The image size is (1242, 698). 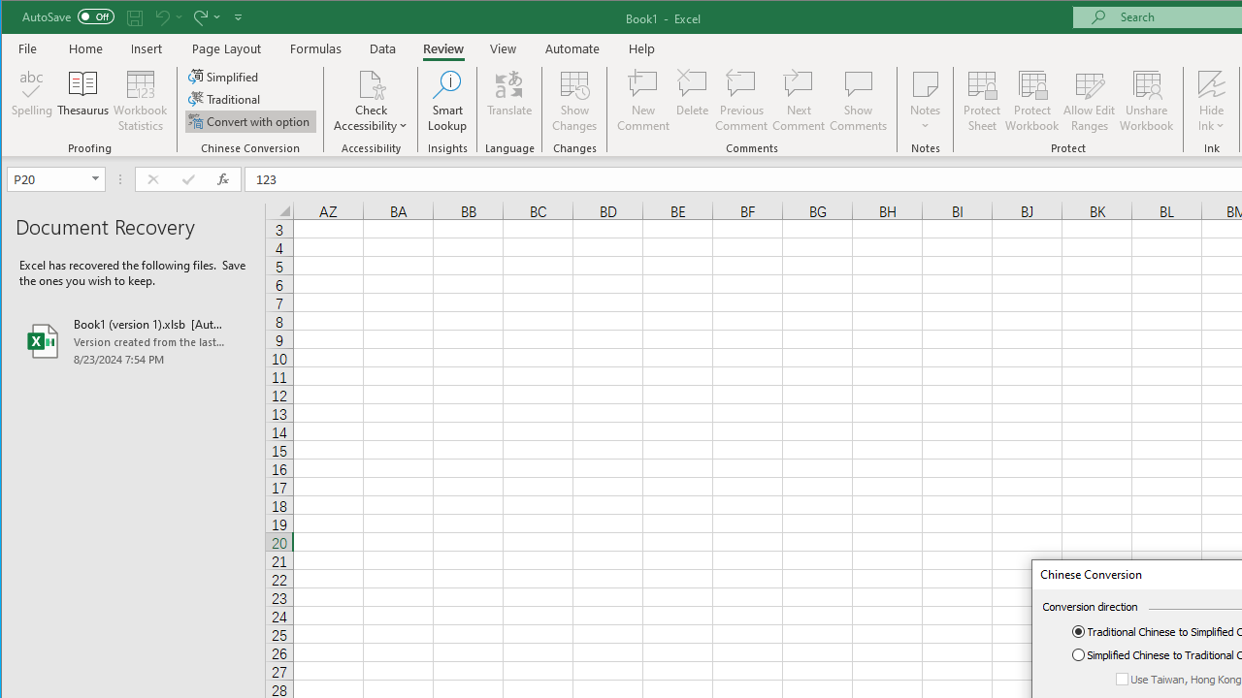 What do you see at coordinates (982, 101) in the screenshot?
I see `Protect Sheet...` at bounding box center [982, 101].